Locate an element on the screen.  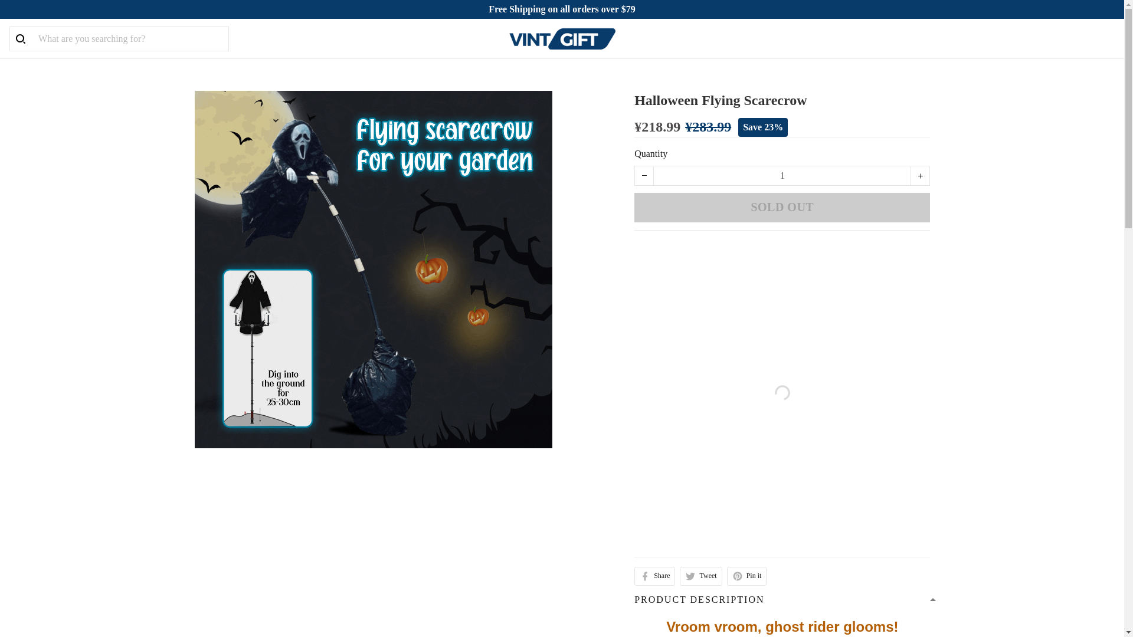
Pin on Pinterest is located at coordinates (747, 576).